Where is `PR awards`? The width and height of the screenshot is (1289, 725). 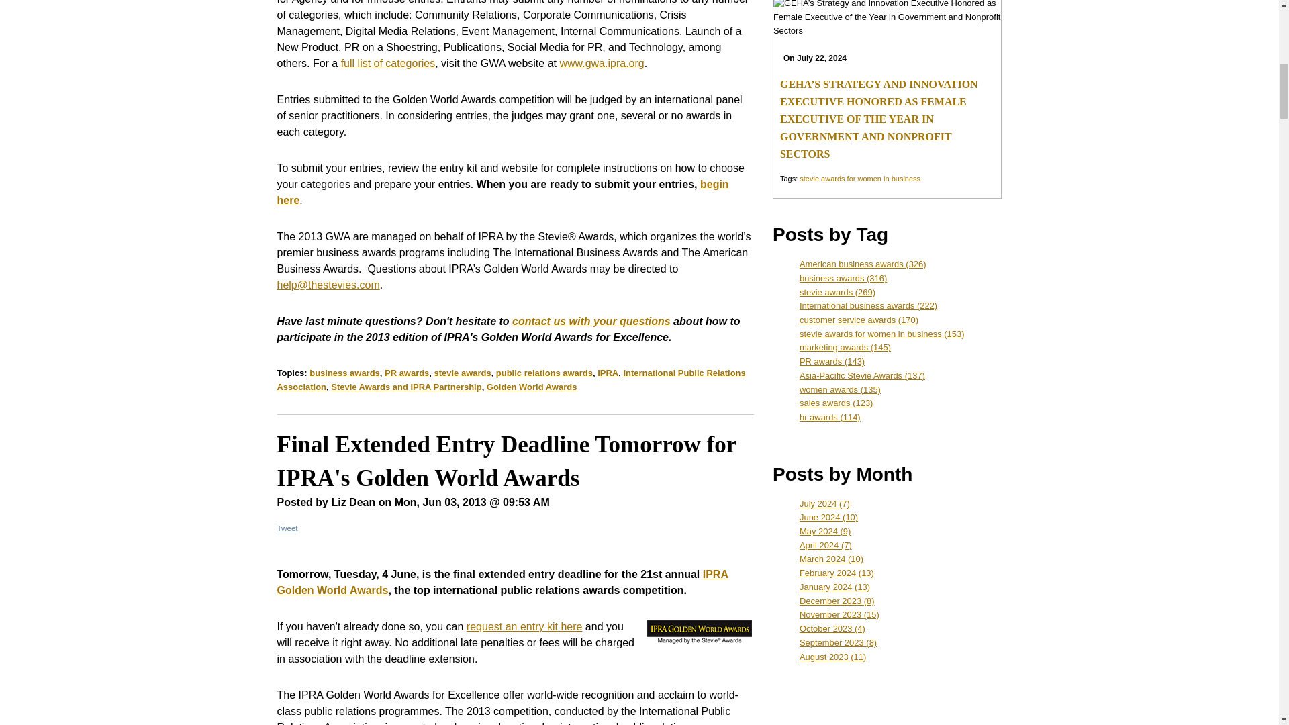
PR awards is located at coordinates (407, 372).